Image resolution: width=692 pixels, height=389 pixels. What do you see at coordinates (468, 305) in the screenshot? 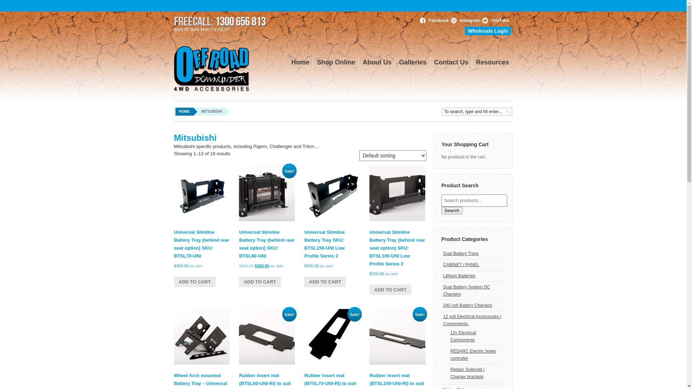
I see `240 volt Battery Chargers` at bounding box center [468, 305].